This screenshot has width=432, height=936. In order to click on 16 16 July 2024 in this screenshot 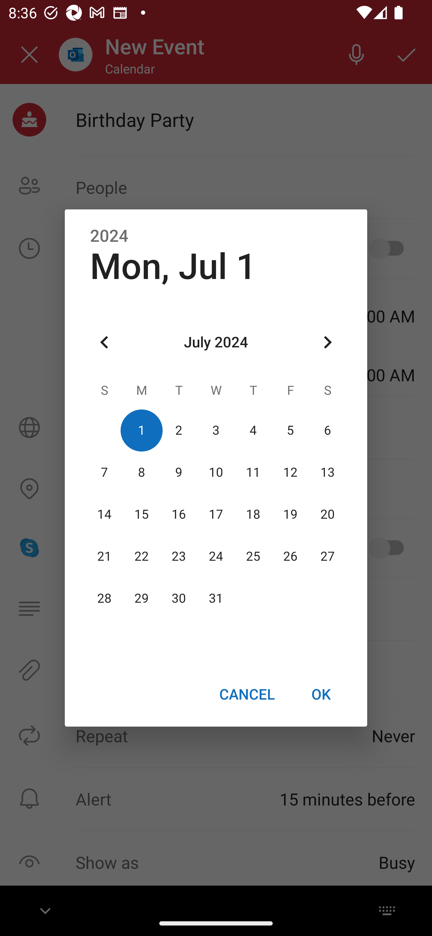, I will do `click(179, 514)`.